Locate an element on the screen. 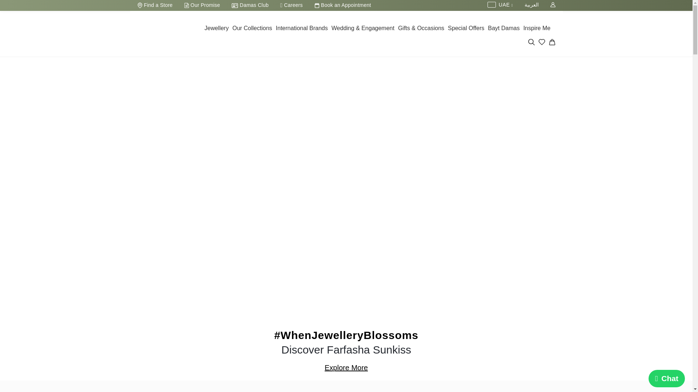 The height and width of the screenshot is (392, 698). Jewellery is located at coordinates (217, 29).